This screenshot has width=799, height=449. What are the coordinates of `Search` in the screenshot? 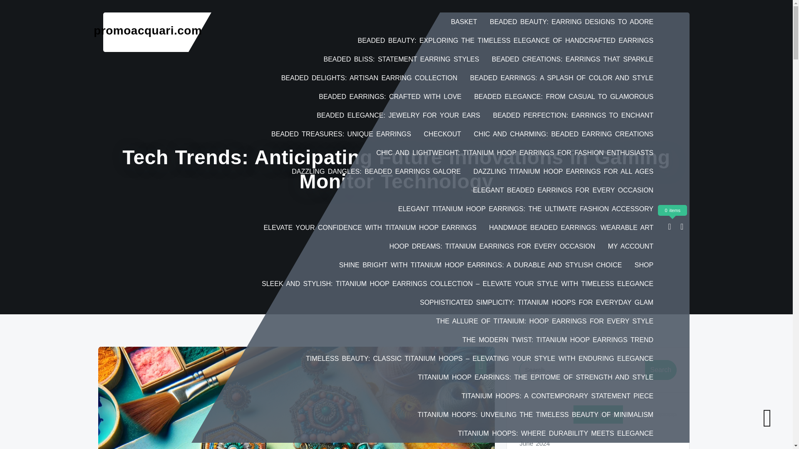 It's located at (661, 370).